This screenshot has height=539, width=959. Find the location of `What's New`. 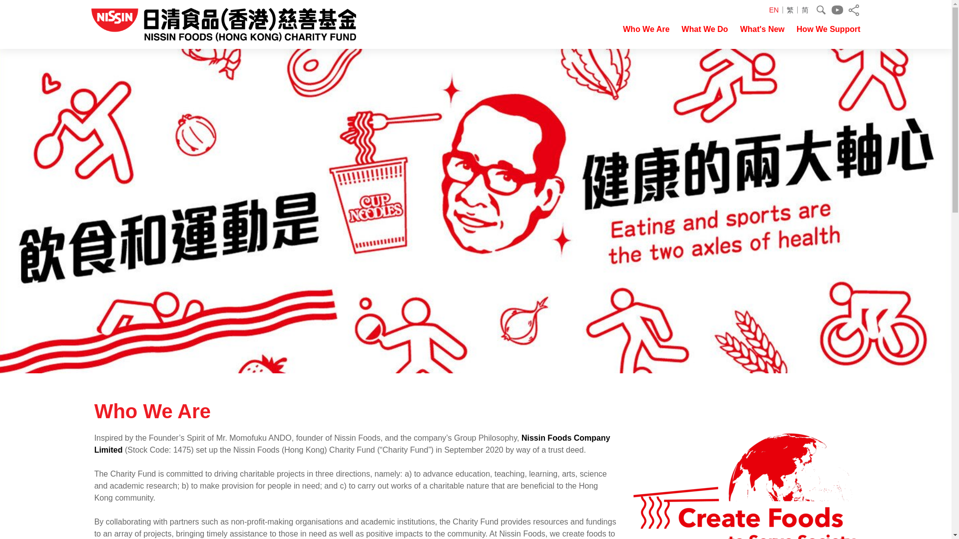

What's New is located at coordinates (762, 36).